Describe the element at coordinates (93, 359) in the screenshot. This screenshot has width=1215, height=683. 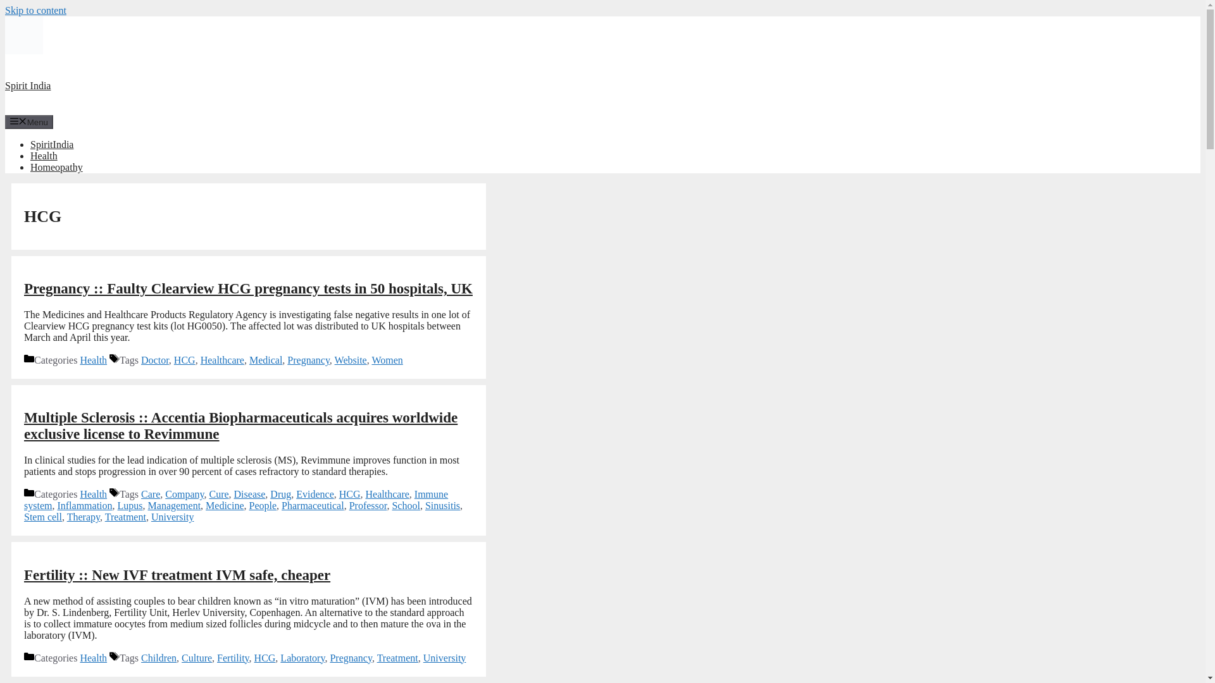
I see `Health` at that location.